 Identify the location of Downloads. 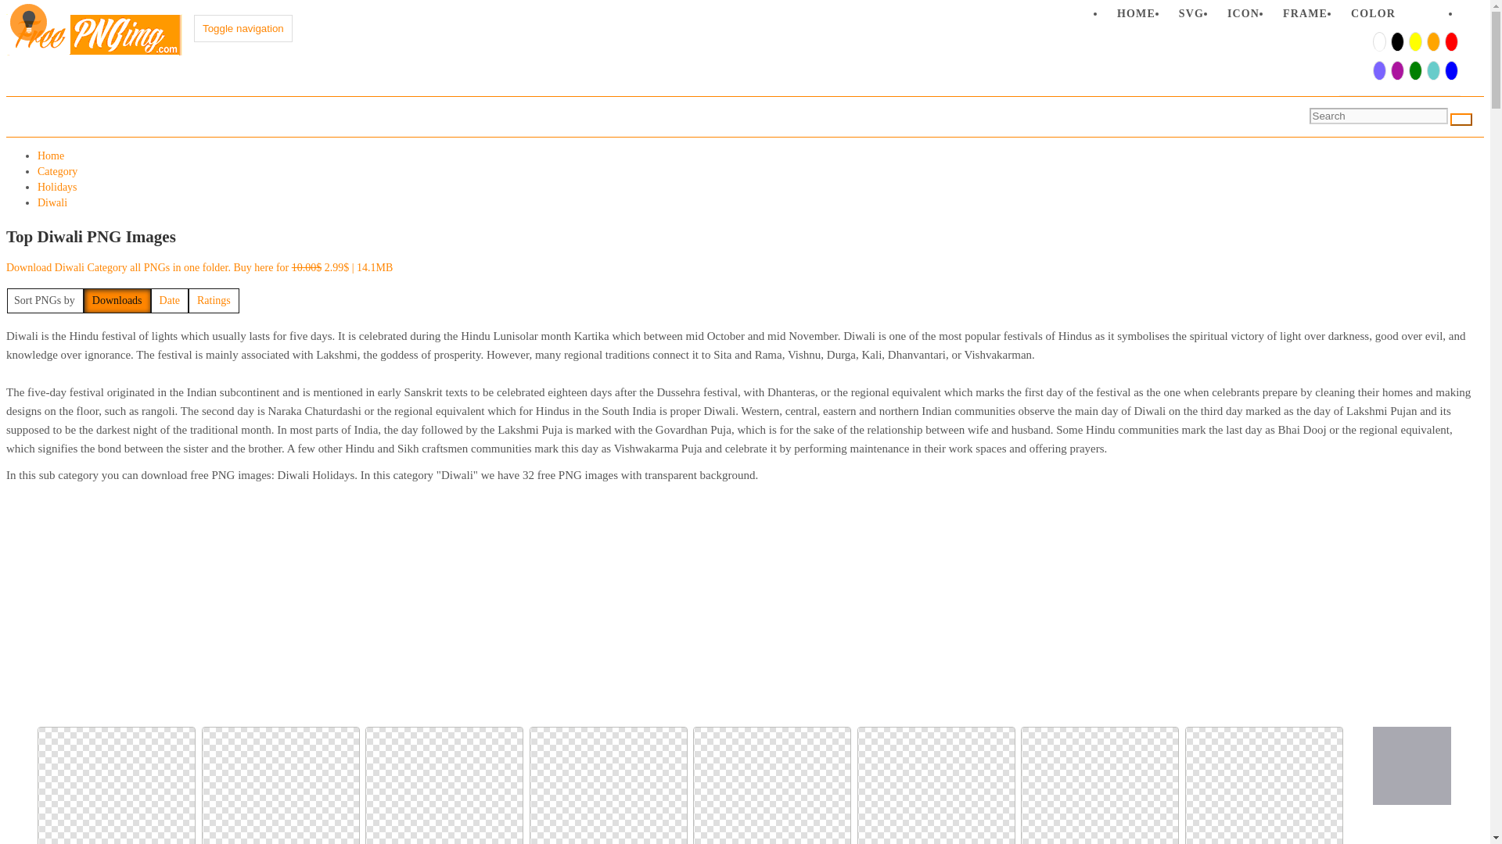
(117, 300).